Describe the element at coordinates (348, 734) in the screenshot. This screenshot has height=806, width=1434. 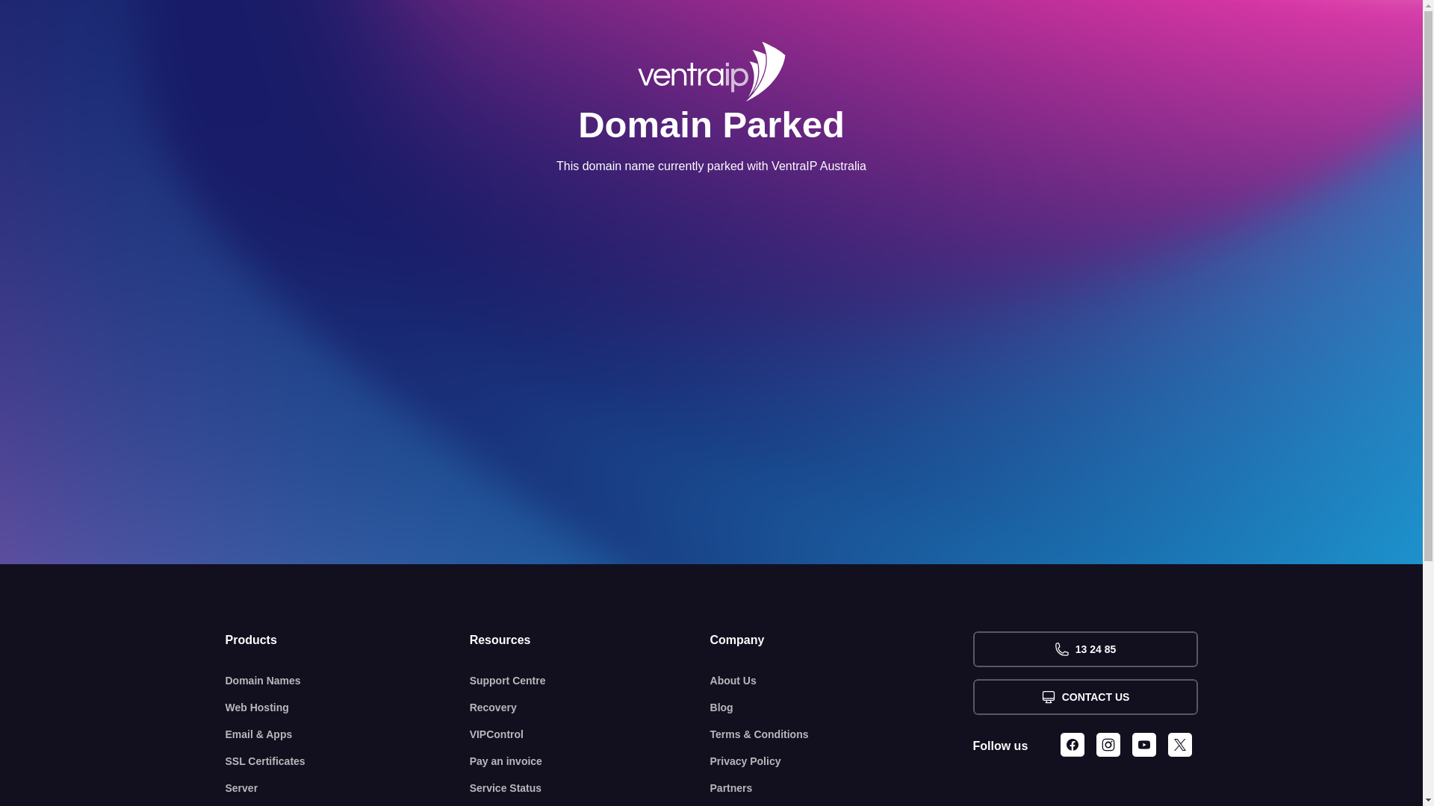
I see `Email & Apps` at that location.